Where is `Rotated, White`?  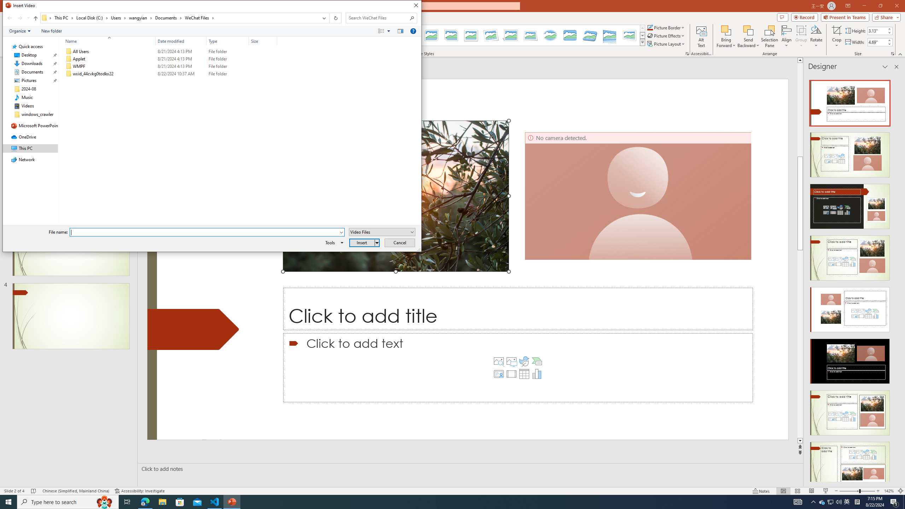 Rotated, White is located at coordinates (491, 35).